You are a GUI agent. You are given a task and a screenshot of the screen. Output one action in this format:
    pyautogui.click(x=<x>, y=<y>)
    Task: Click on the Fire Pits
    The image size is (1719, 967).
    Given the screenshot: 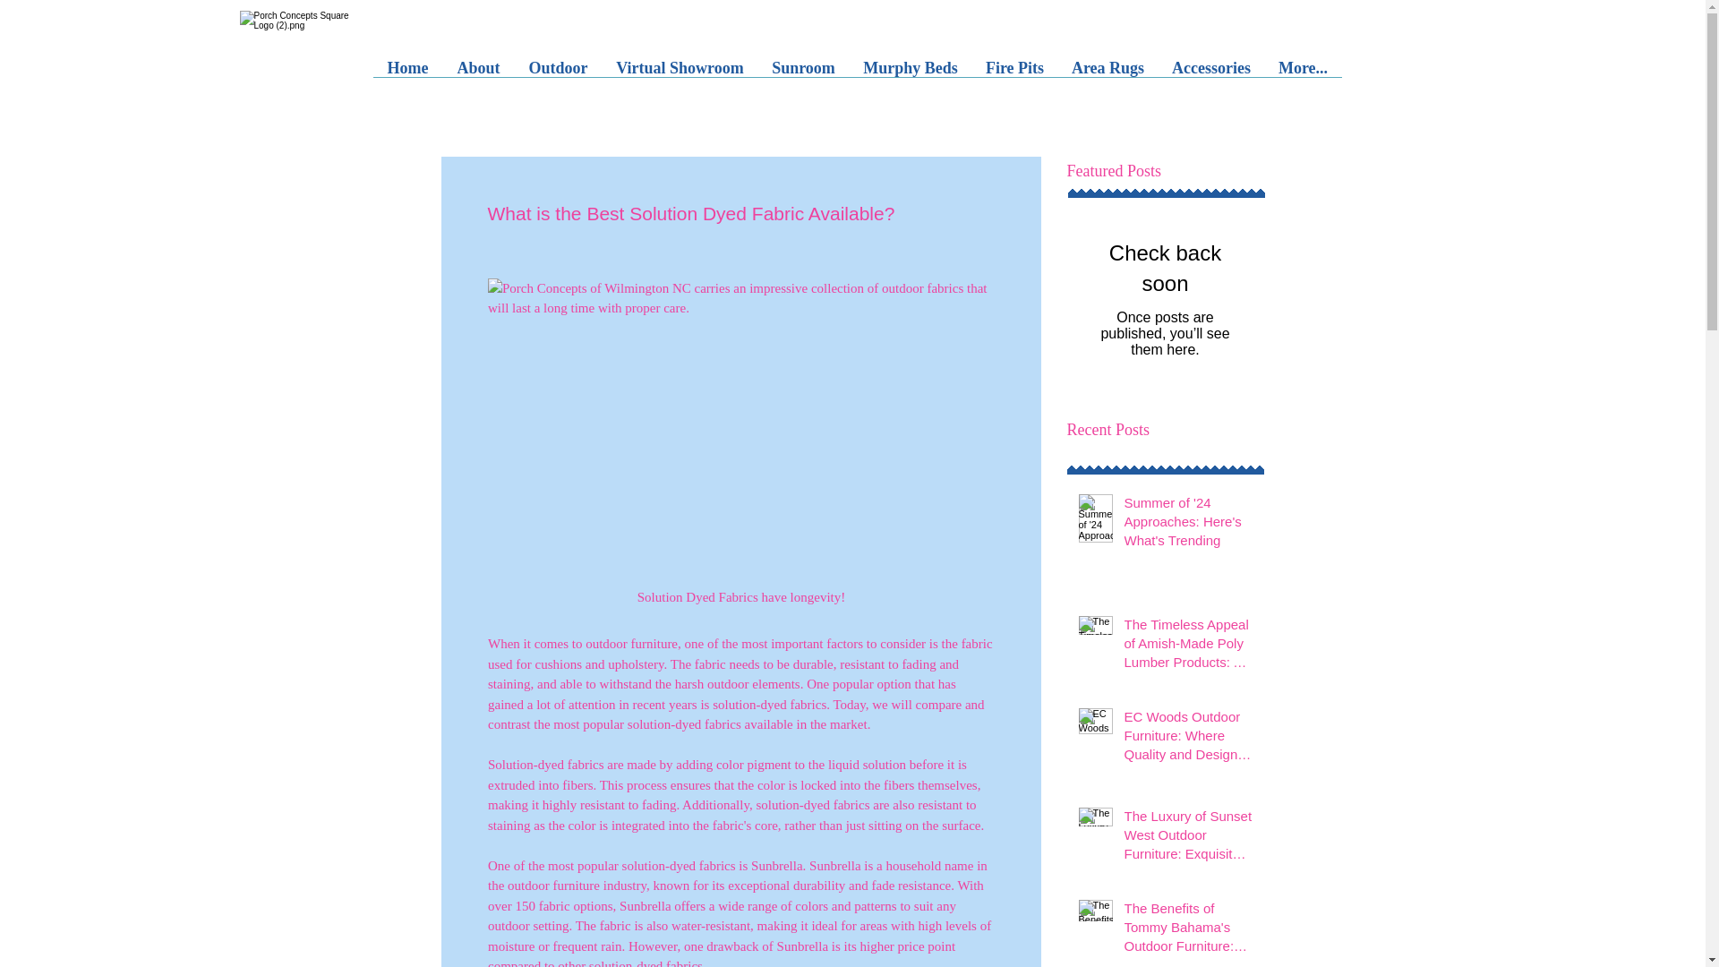 What is the action you would take?
    pyautogui.click(x=1092, y=73)
    